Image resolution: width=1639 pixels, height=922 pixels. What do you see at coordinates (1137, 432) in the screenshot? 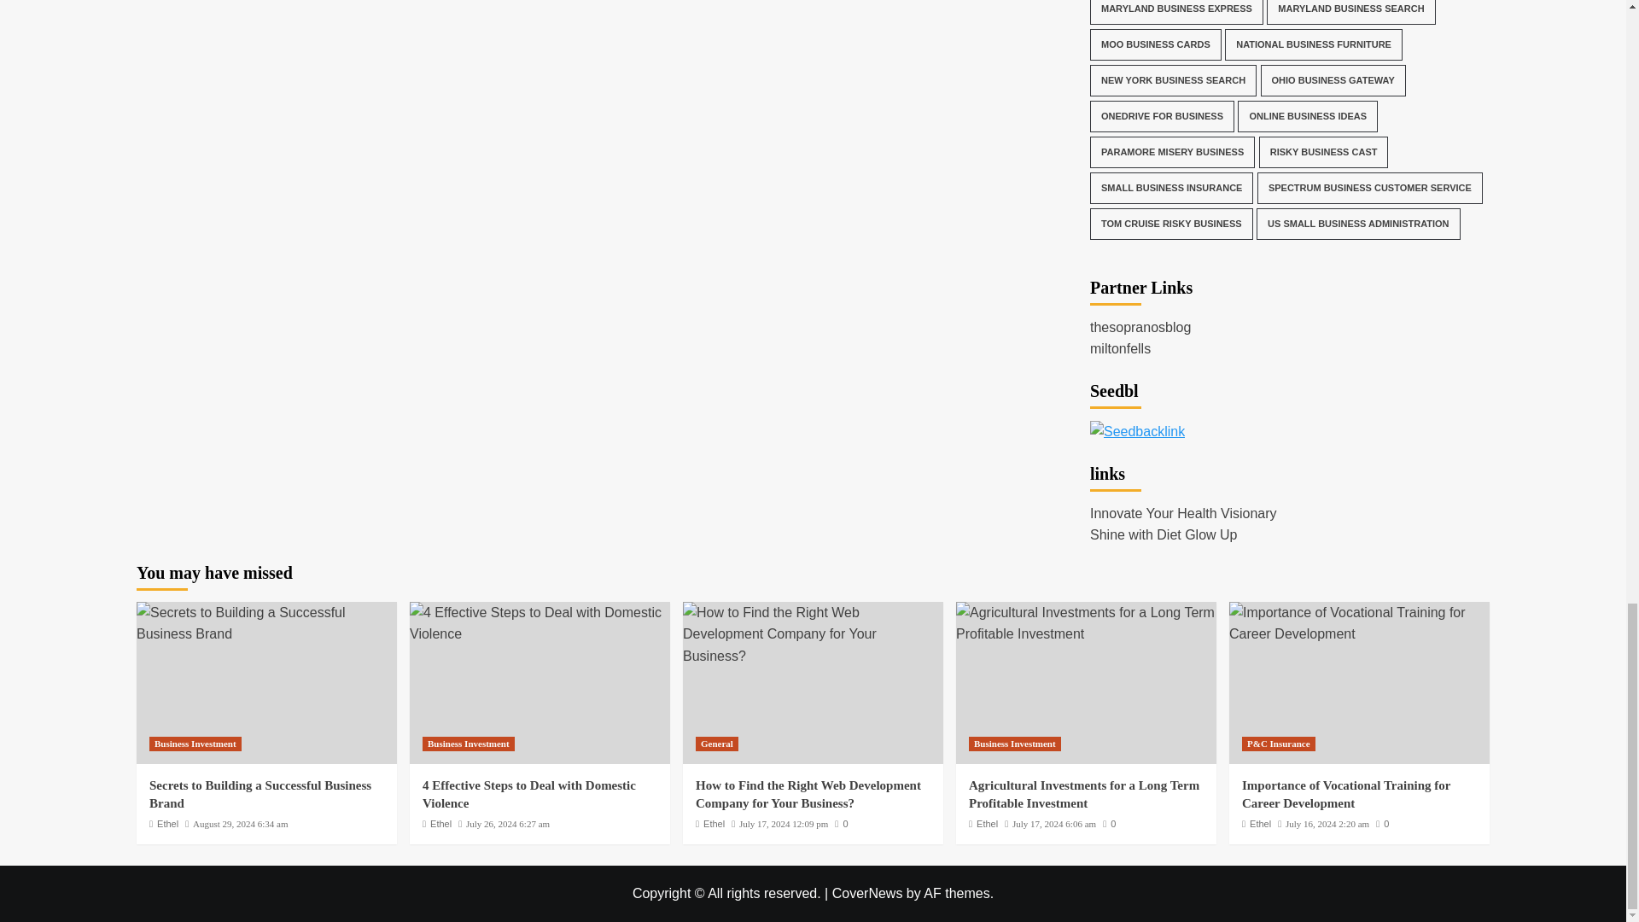
I see `Seedbacklink` at bounding box center [1137, 432].